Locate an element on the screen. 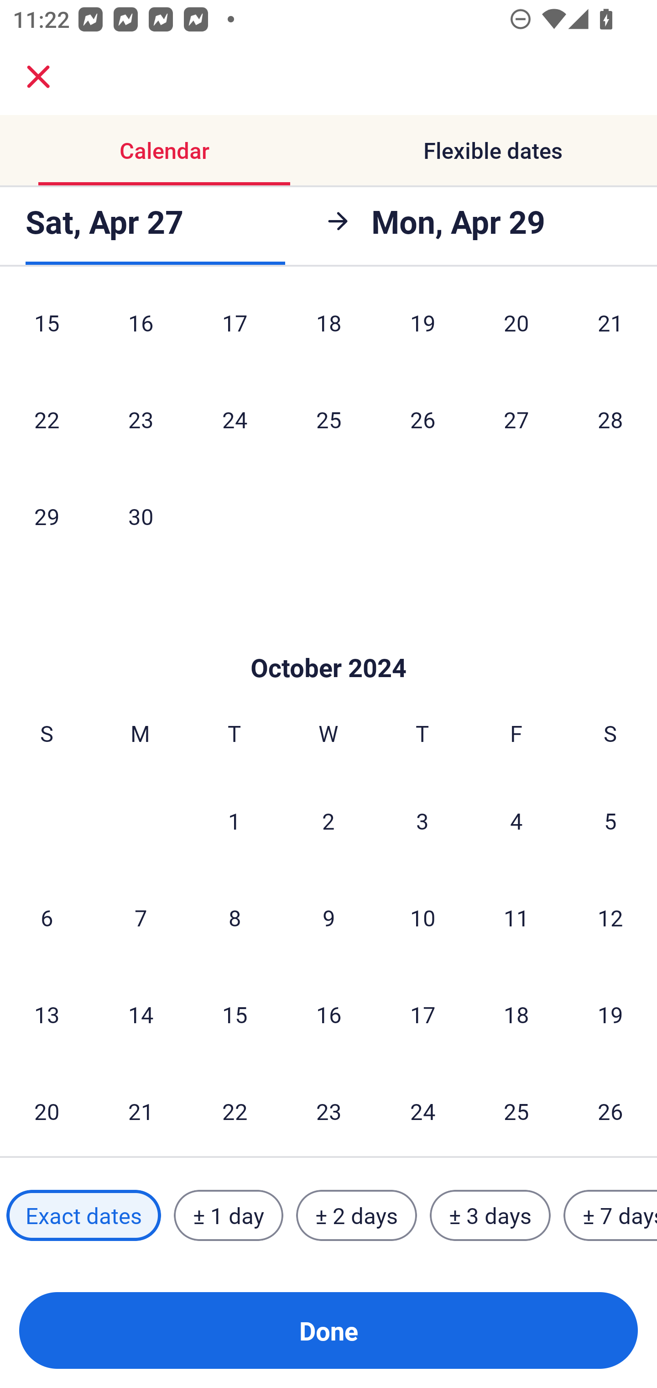  12 Saturday, October 12, 2024 is located at coordinates (610, 917).